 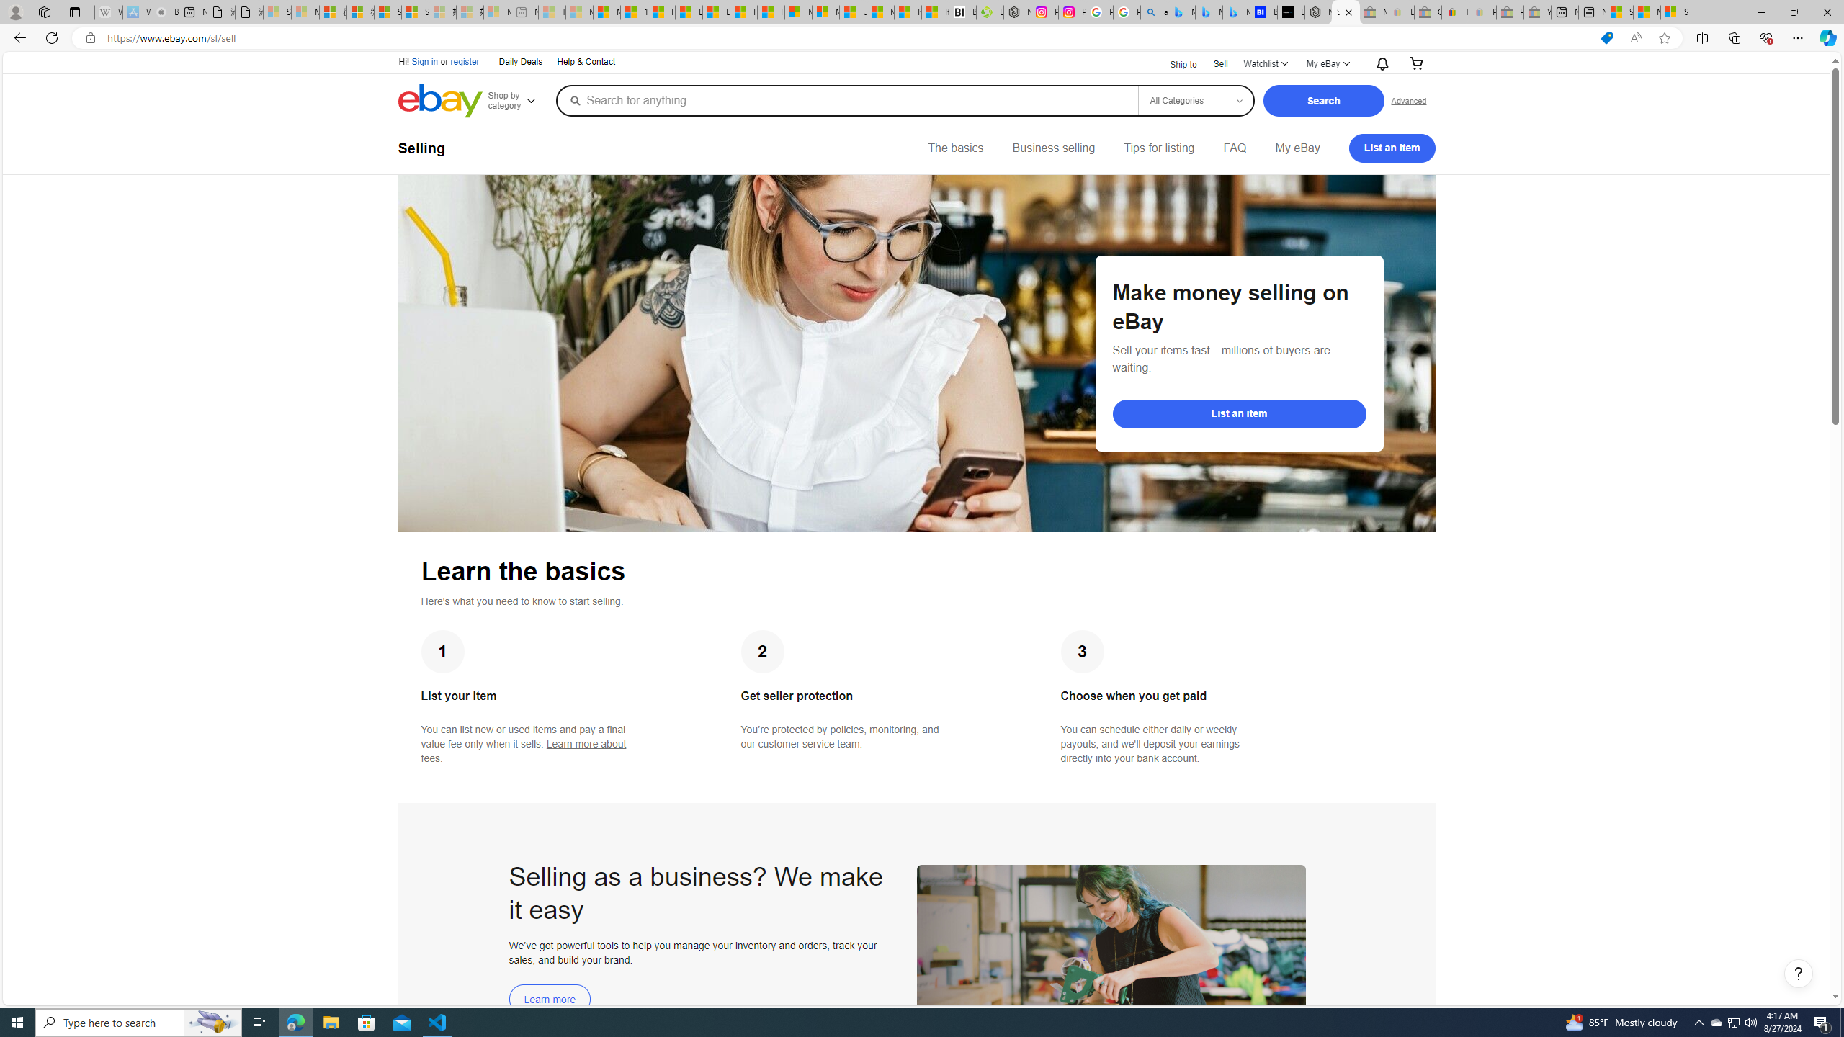 What do you see at coordinates (661, 12) in the screenshot?
I see `Food and Drink - MSN` at bounding box center [661, 12].